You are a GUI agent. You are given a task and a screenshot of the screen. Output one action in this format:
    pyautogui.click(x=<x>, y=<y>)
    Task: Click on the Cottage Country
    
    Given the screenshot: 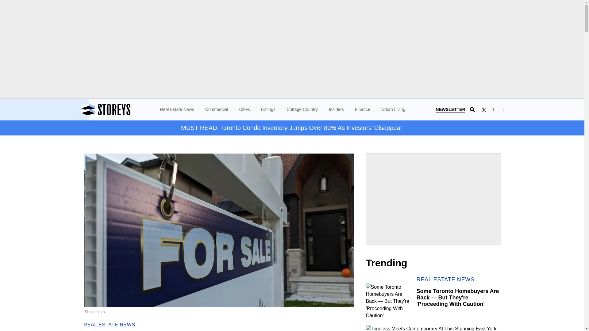 What is the action you would take?
    pyautogui.click(x=302, y=109)
    